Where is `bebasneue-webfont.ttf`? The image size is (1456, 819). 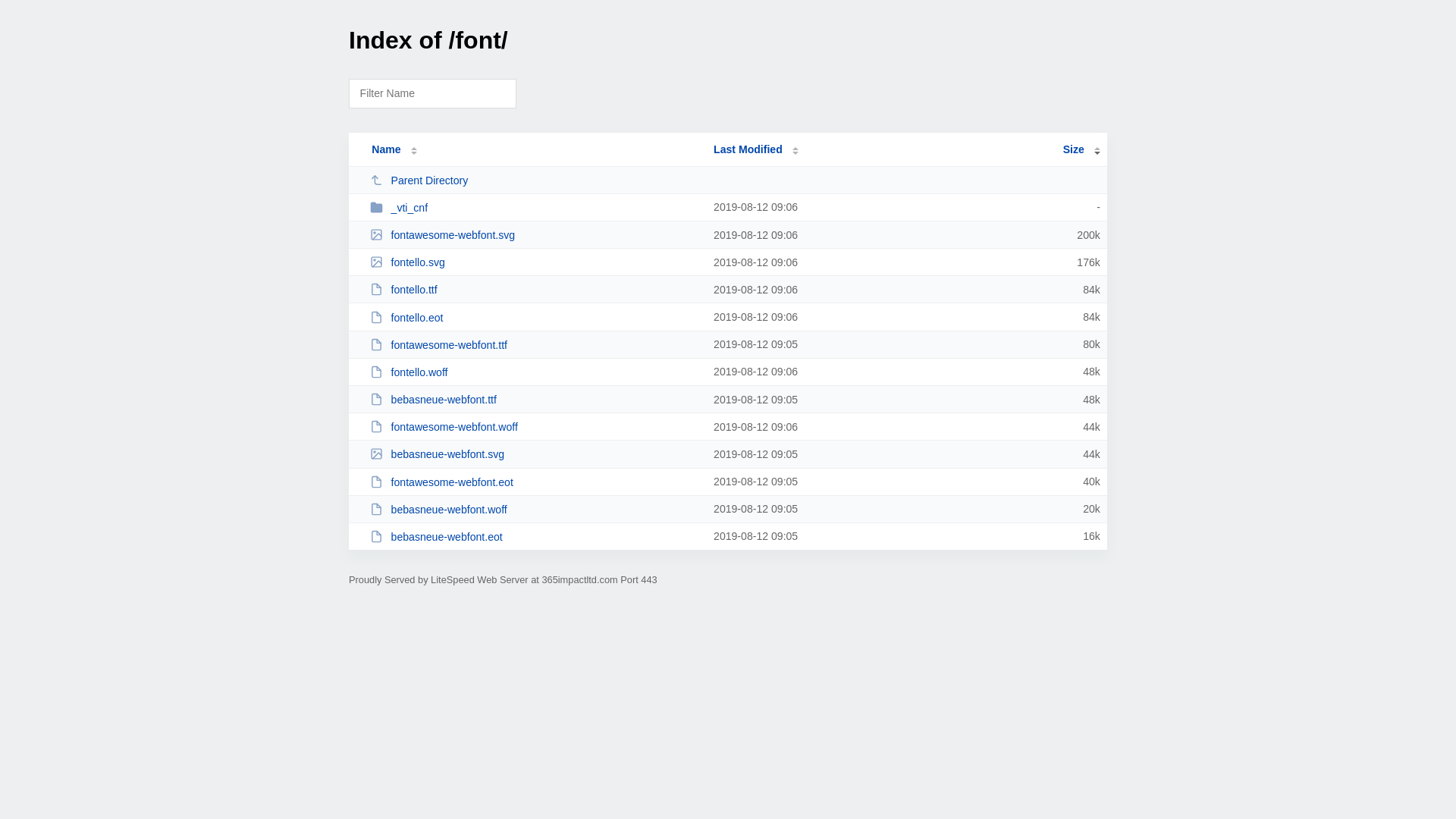
bebasneue-webfont.ttf is located at coordinates (535, 399).